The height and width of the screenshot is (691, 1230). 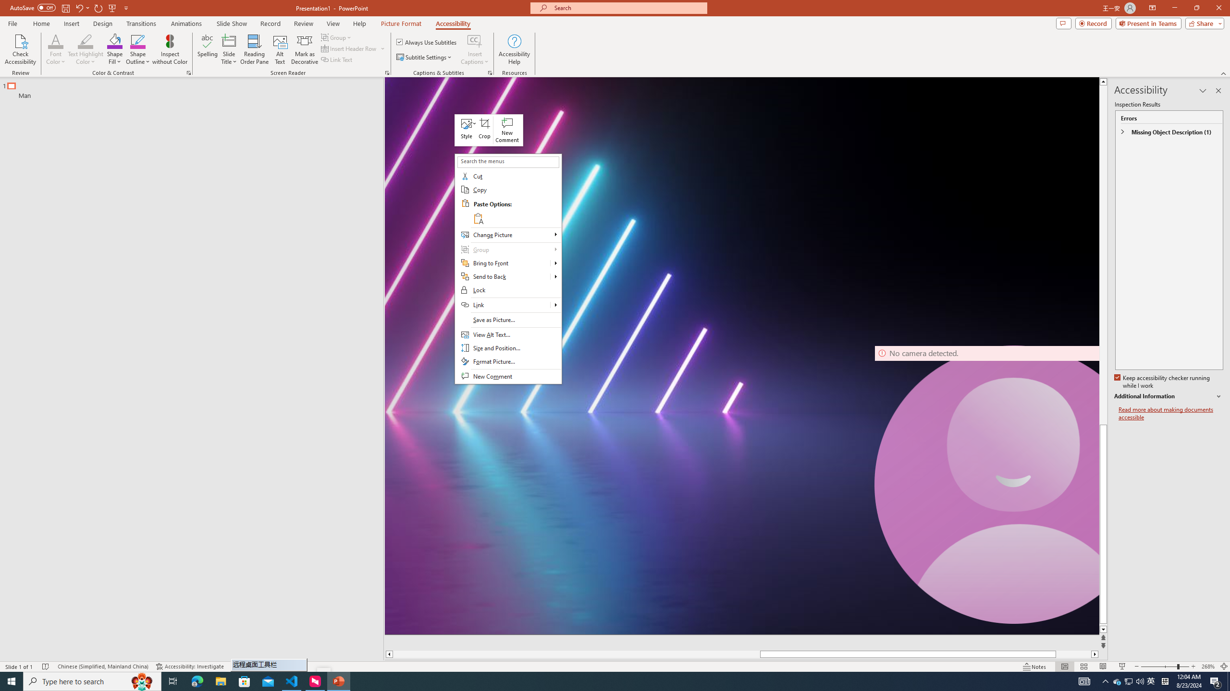 What do you see at coordinates (467, 130) in the screenshot?
I see `Style` at bounding box center [467, 130].